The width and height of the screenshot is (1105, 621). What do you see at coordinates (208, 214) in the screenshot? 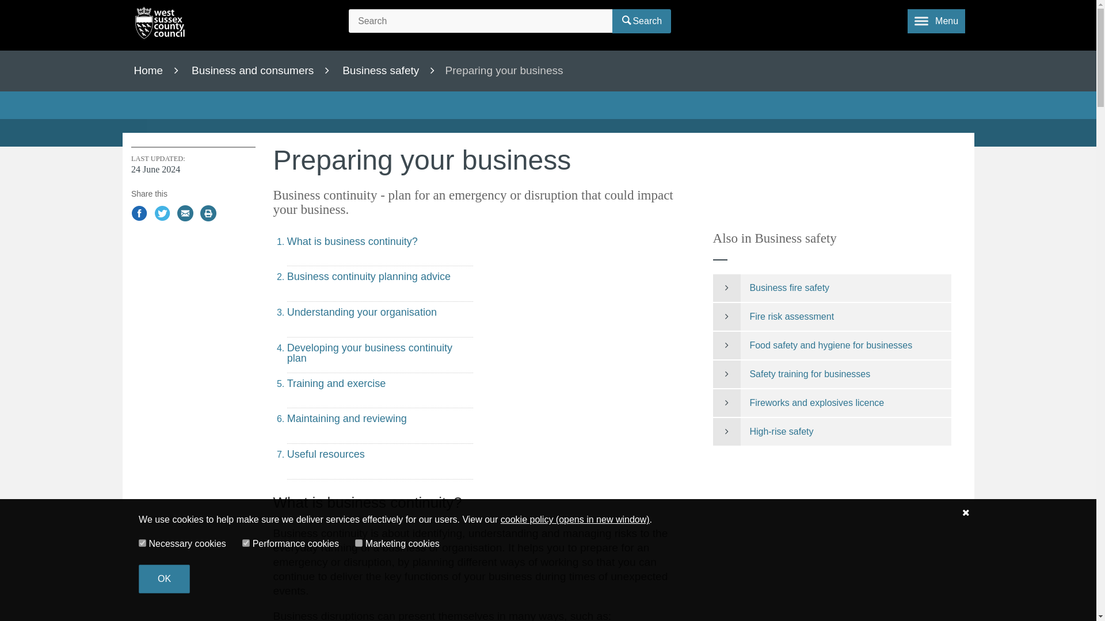
I see `Print this page` at bounding box center [208, 214].